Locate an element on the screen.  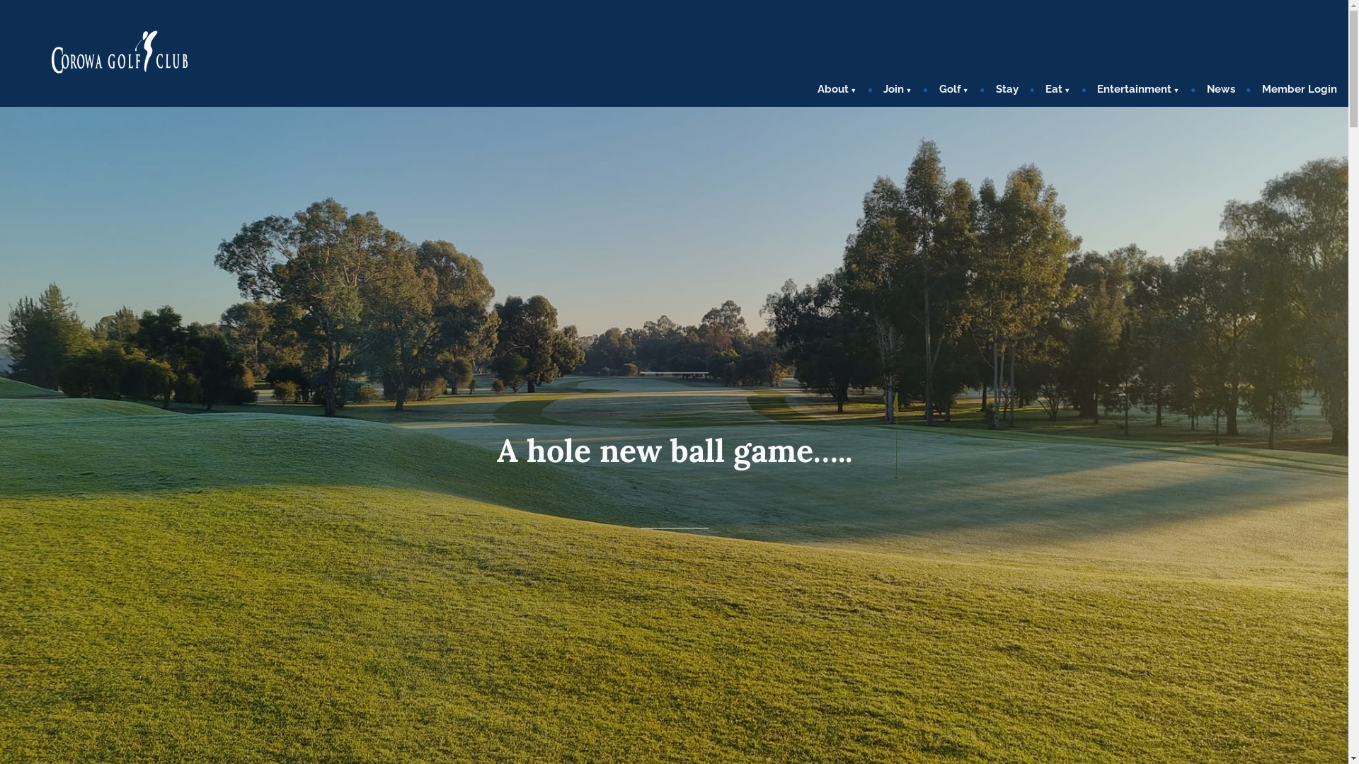
News is located at coordinates (1221, 91).